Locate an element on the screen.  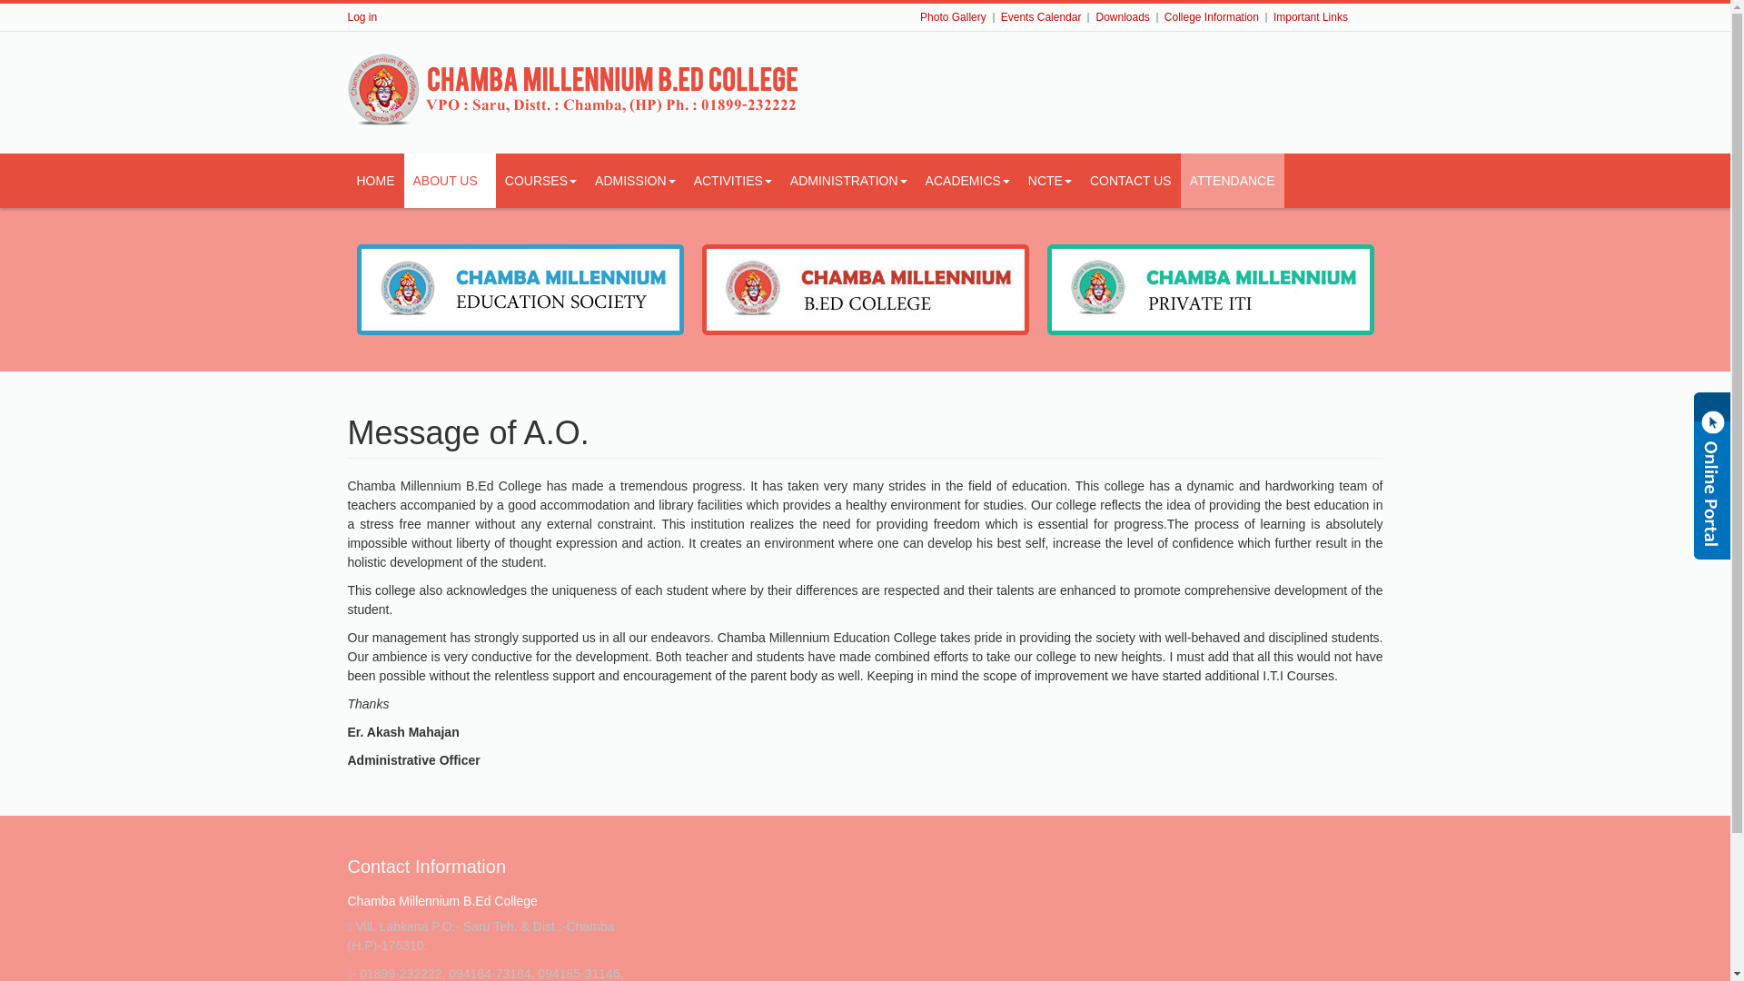
ITI is located at coordinates (1210, 289).